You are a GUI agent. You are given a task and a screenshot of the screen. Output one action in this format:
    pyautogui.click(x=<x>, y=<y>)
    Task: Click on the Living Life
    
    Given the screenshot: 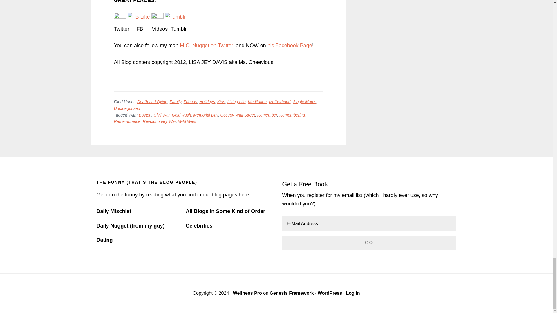 What is the action you would take?
    pyautogui.click(x=236, y=101)
    